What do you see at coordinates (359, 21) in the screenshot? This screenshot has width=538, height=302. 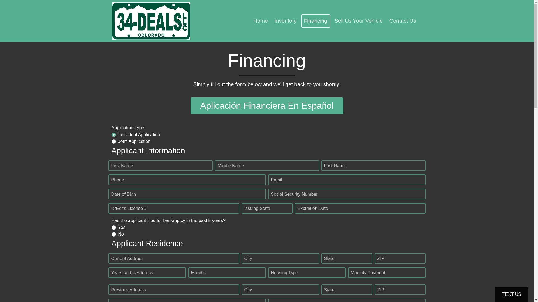 I see `Sell Us Your Vehicle` at bounding box center [359, 21].